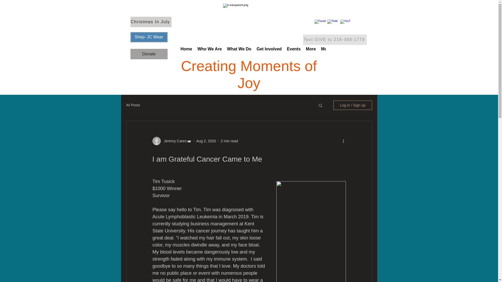  I want to click on Home, so click(186, 53).